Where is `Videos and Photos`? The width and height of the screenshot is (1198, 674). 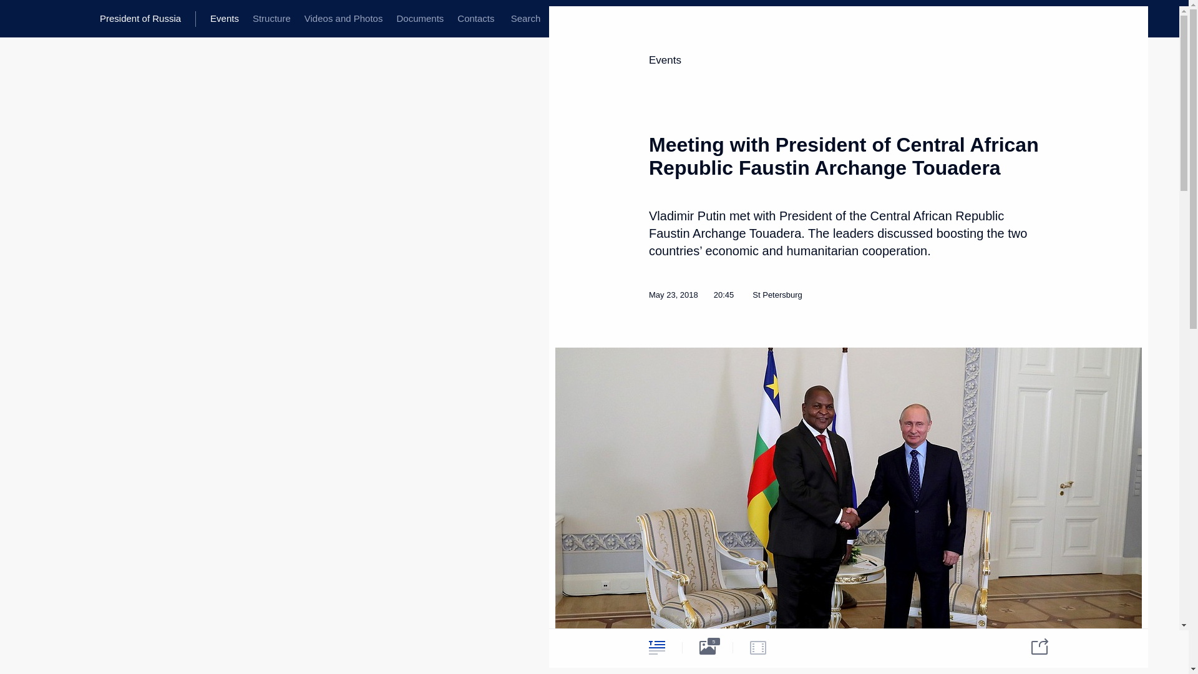 Videos and Photos is located at coordinates (343, 19).